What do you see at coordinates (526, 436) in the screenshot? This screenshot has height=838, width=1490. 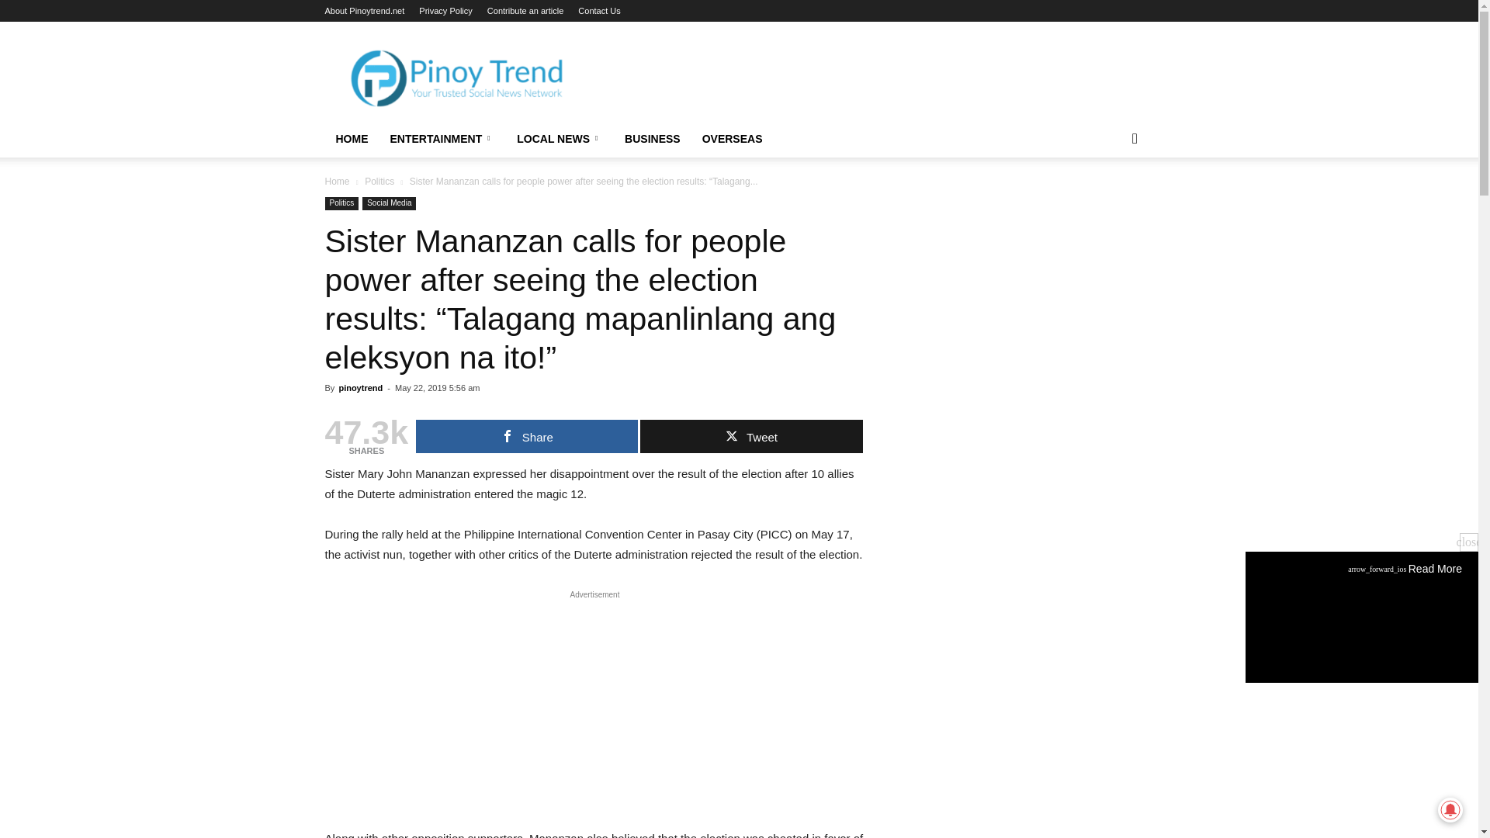 I see `Share` at bounding box center [526, 436].